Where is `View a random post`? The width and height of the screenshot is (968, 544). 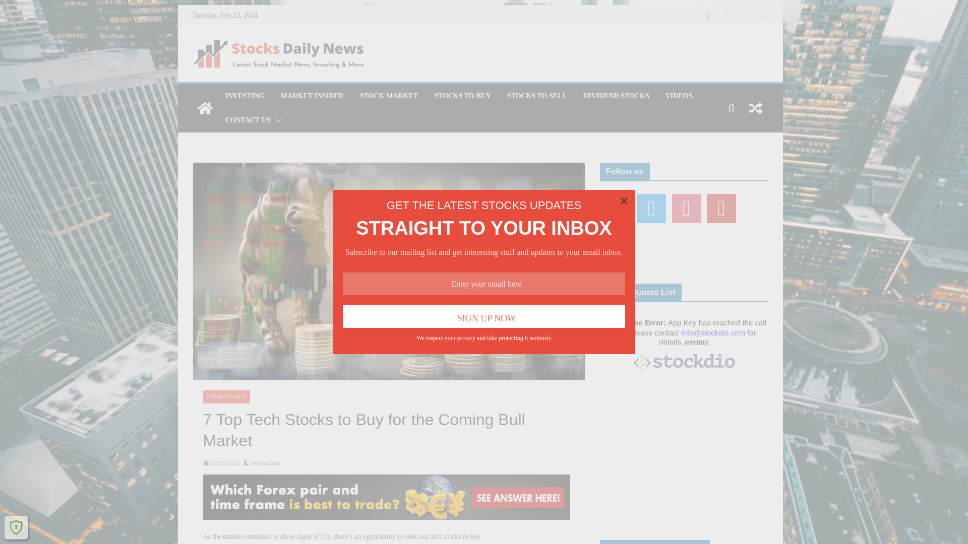
View a random post is located at coordinates (755, 108).